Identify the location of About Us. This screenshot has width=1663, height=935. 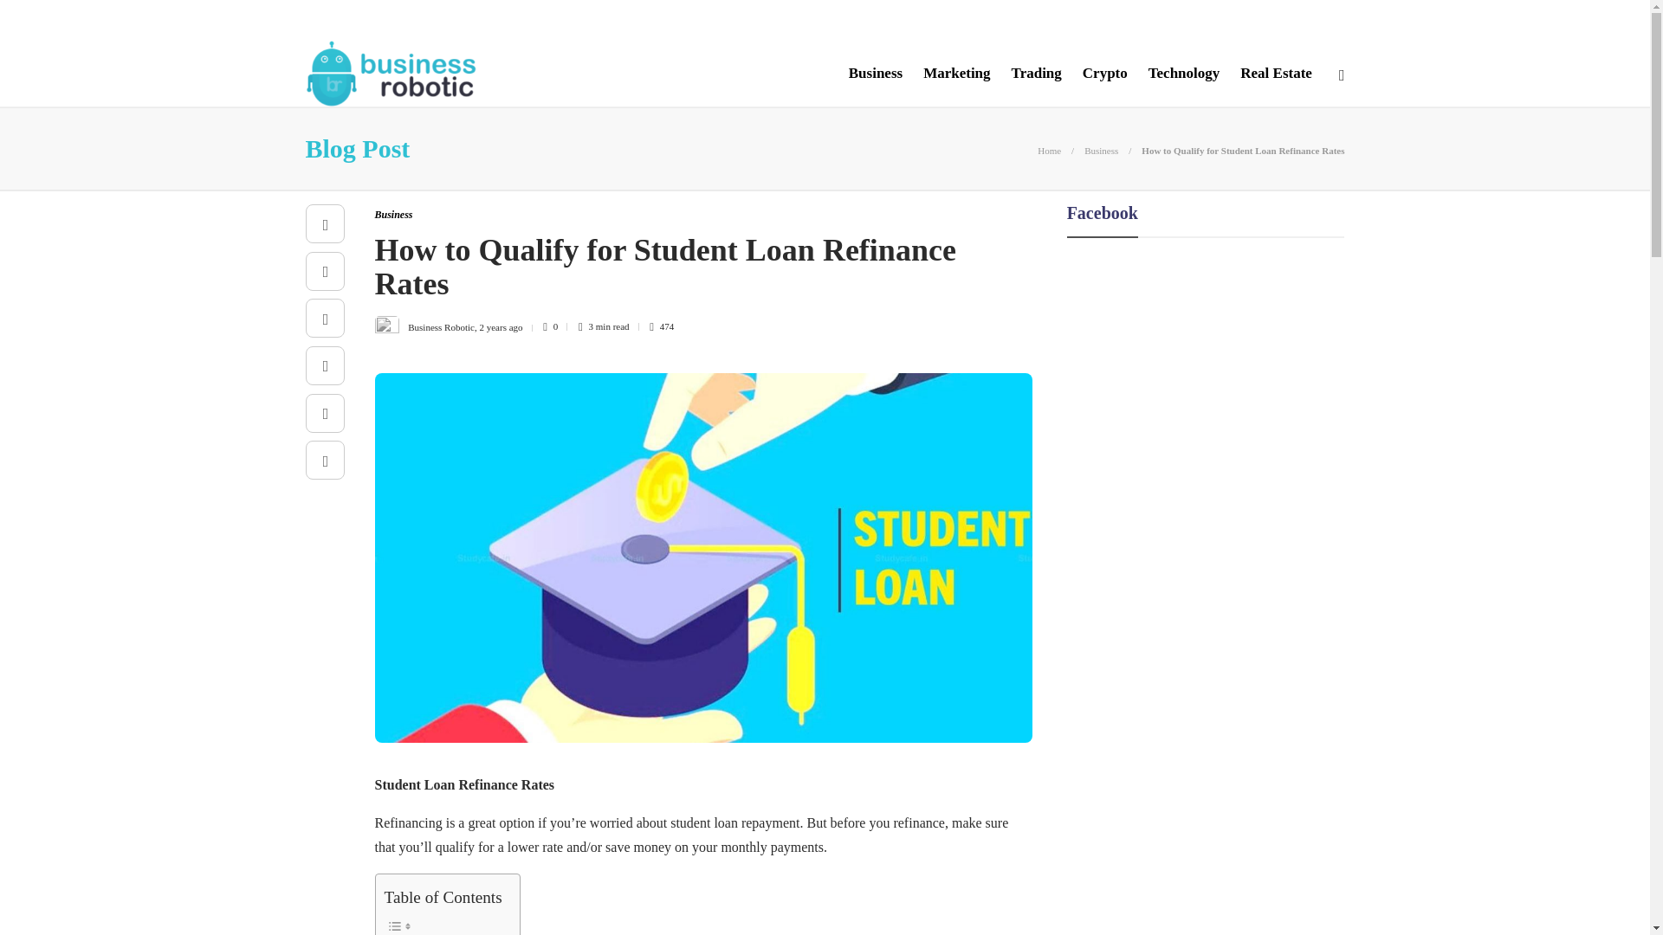
(334, 20).